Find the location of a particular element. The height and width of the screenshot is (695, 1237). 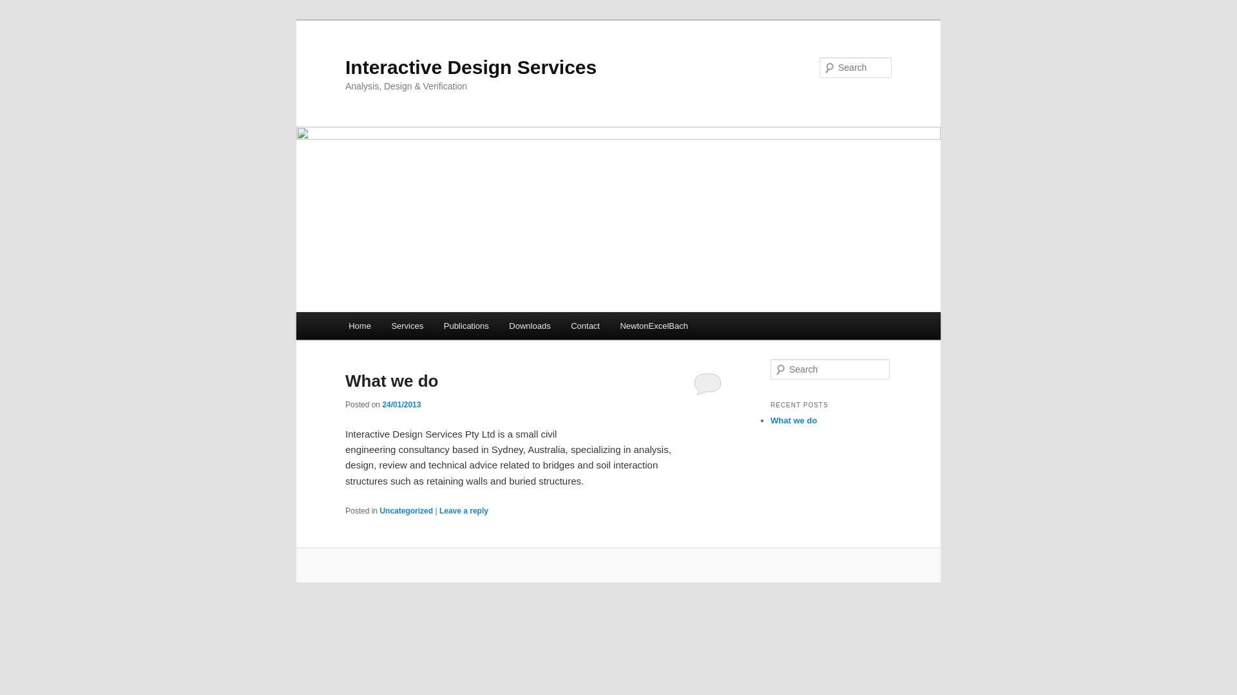

24/01/2013 is located at coordinates (401, 405).